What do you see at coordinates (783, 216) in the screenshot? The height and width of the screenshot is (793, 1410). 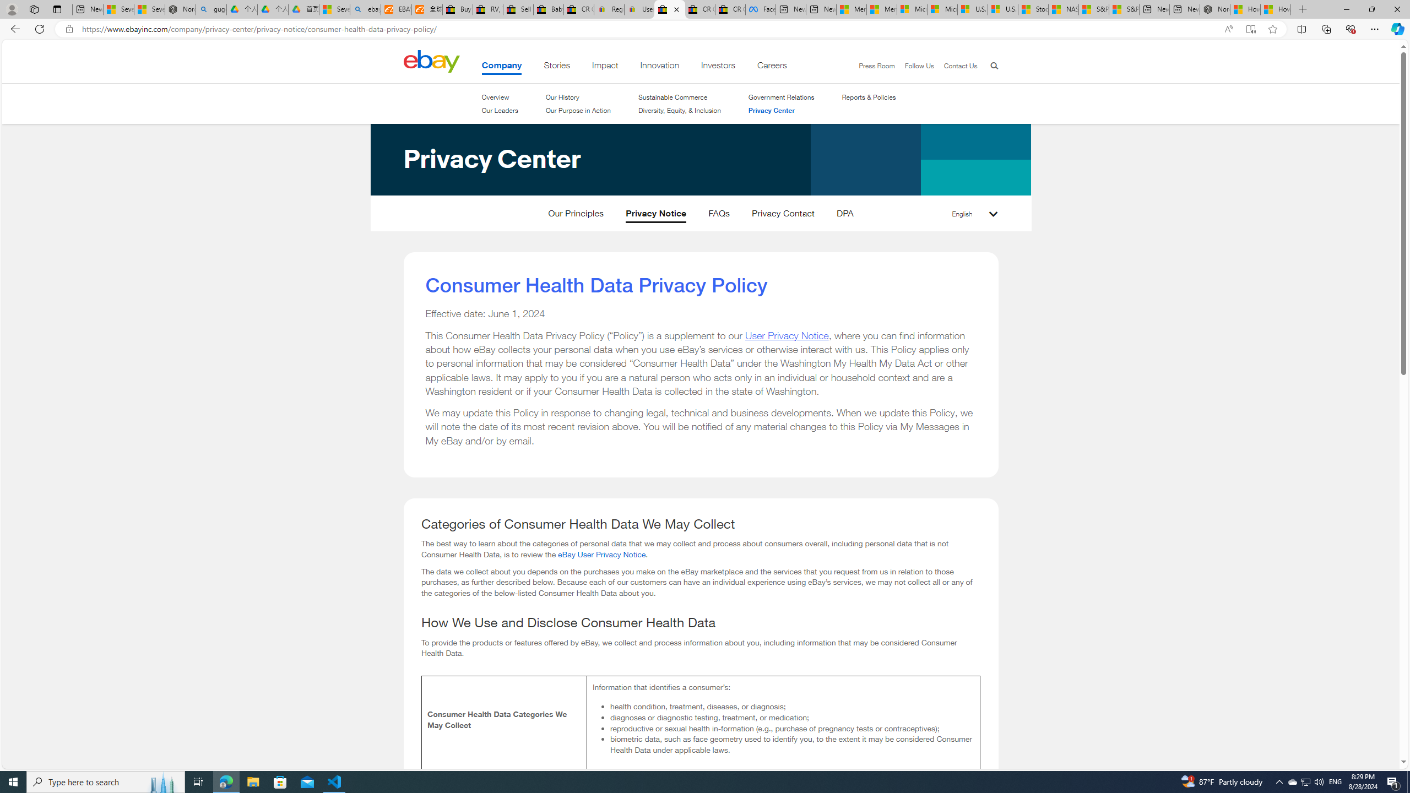 I see `Privacy Contact` at bounding box center [783, 216].